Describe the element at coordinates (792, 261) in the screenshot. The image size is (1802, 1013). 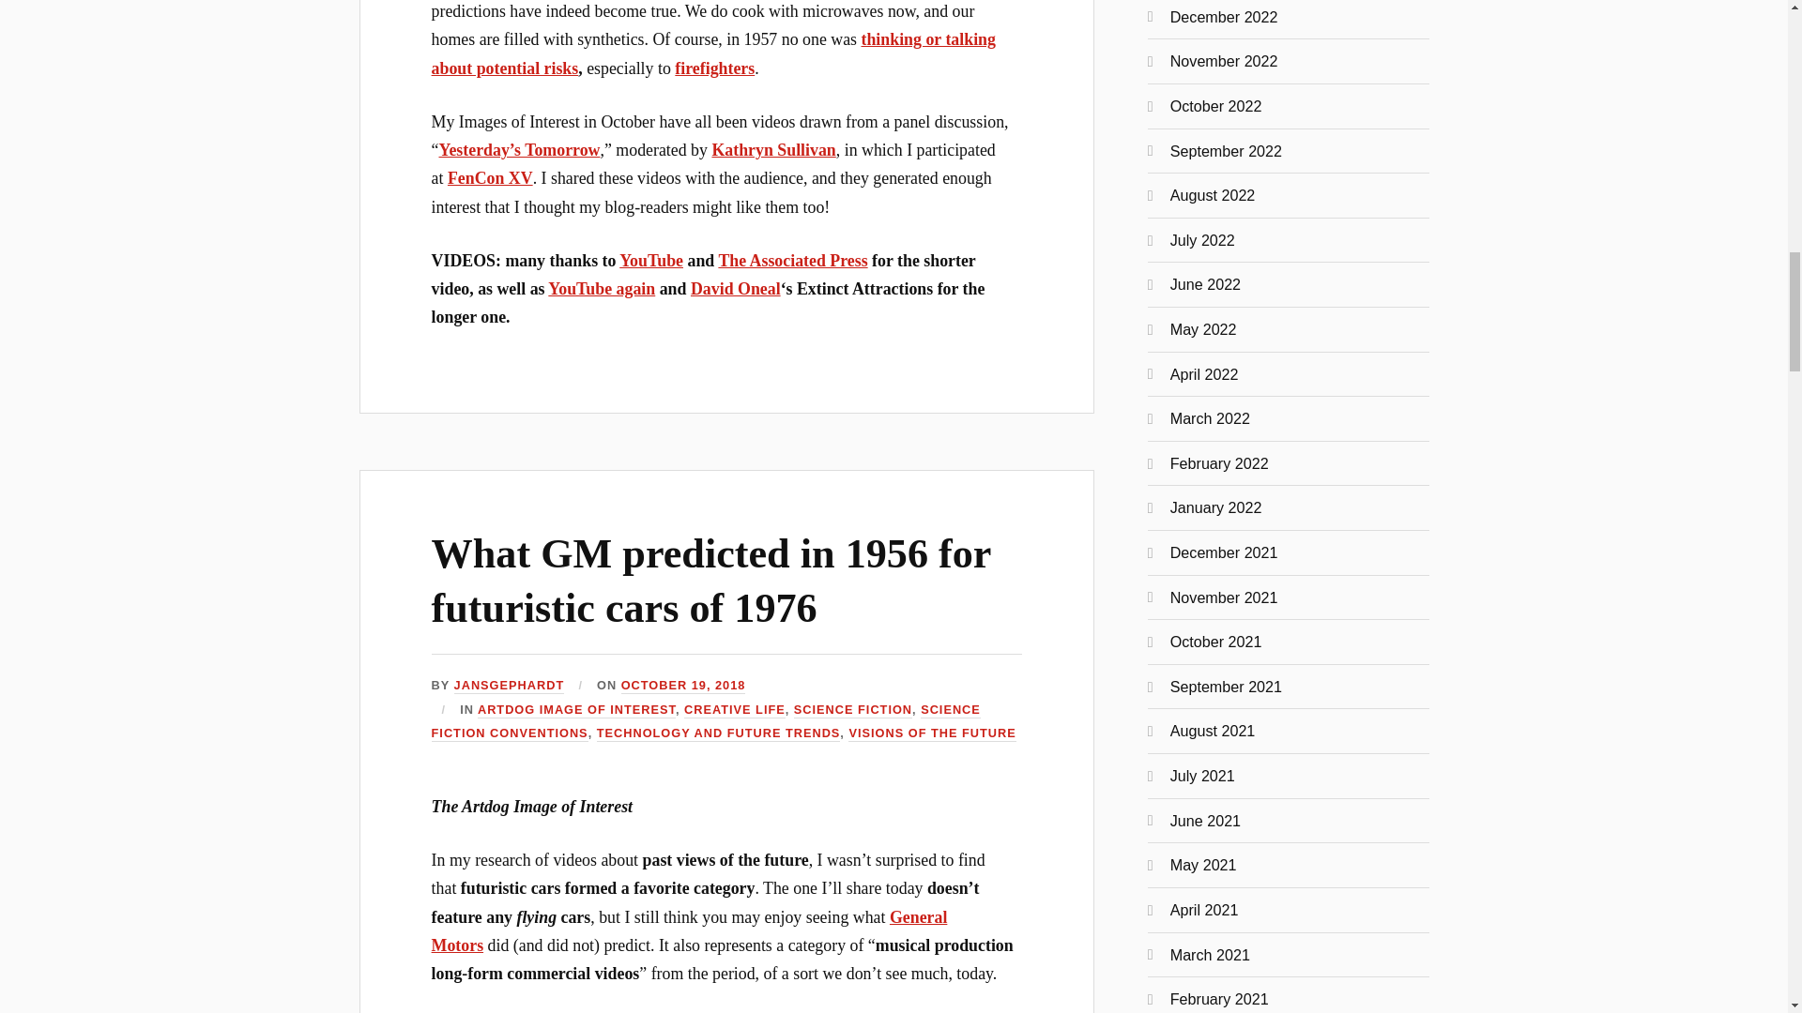
I see `The Associated Press` at that location.